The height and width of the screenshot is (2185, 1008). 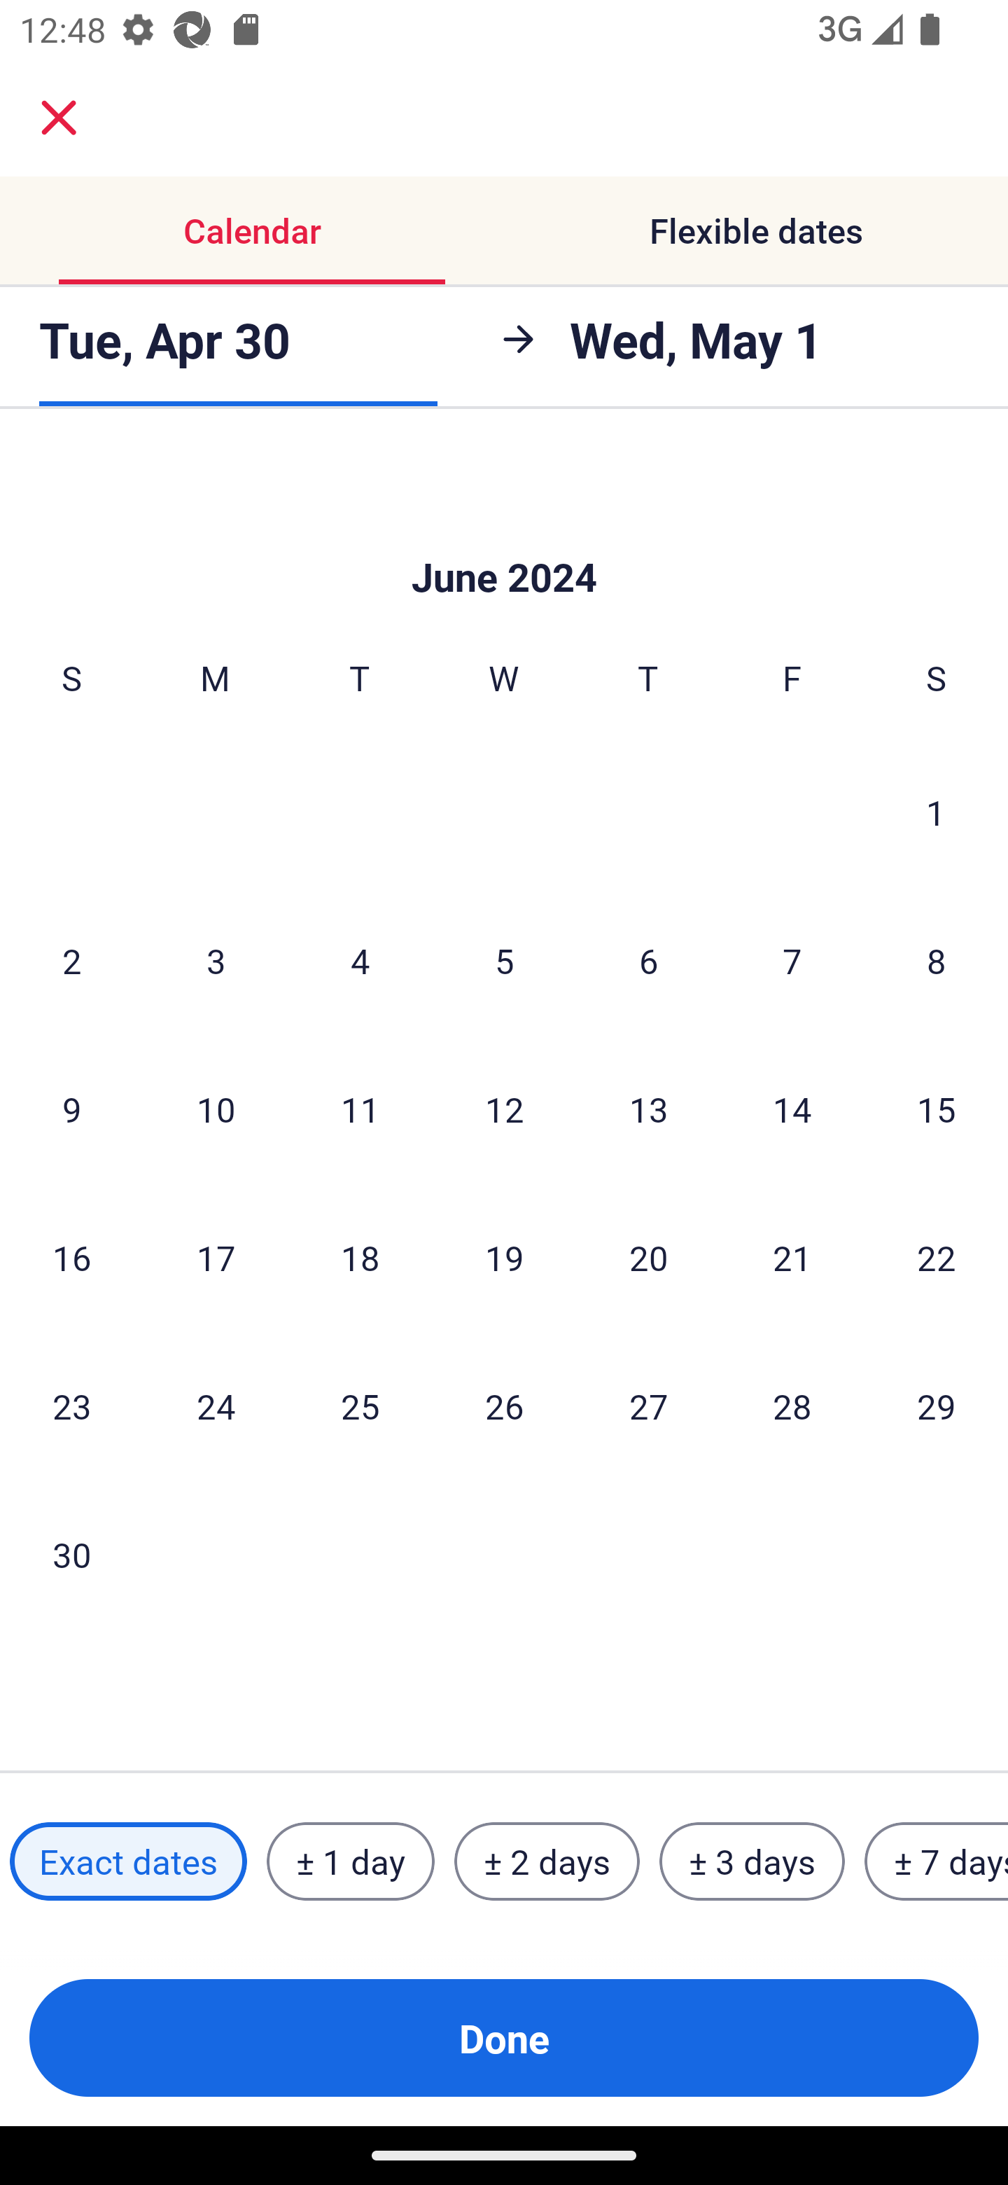 I want to click on 22 Saturday, June 22, 2024, so click(x=937, y=1257).